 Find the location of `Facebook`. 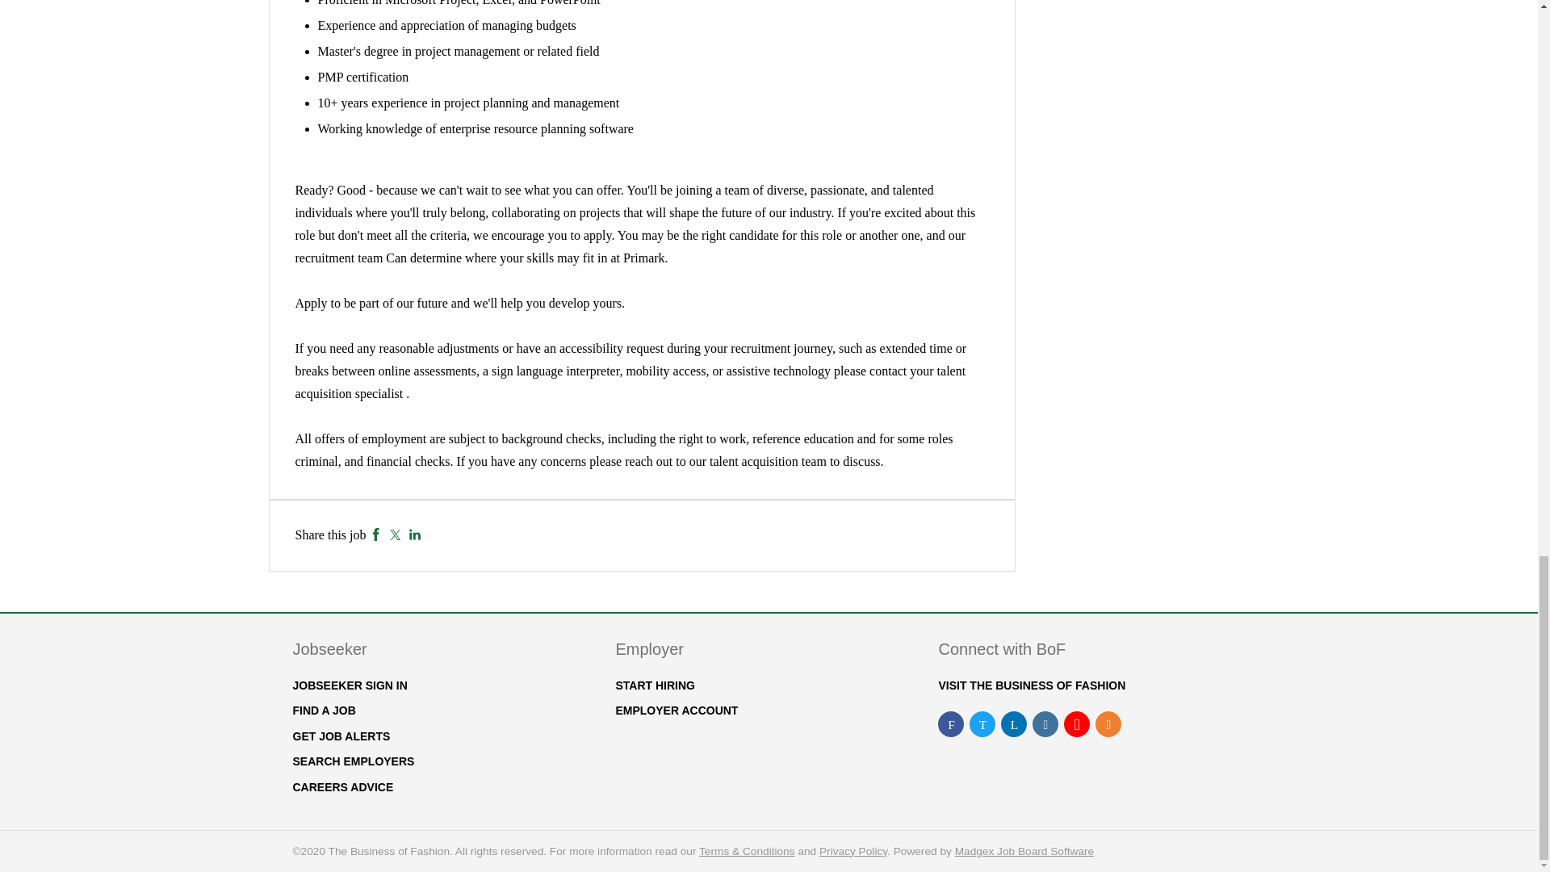

Facebook is located at coordinates (376, 535).